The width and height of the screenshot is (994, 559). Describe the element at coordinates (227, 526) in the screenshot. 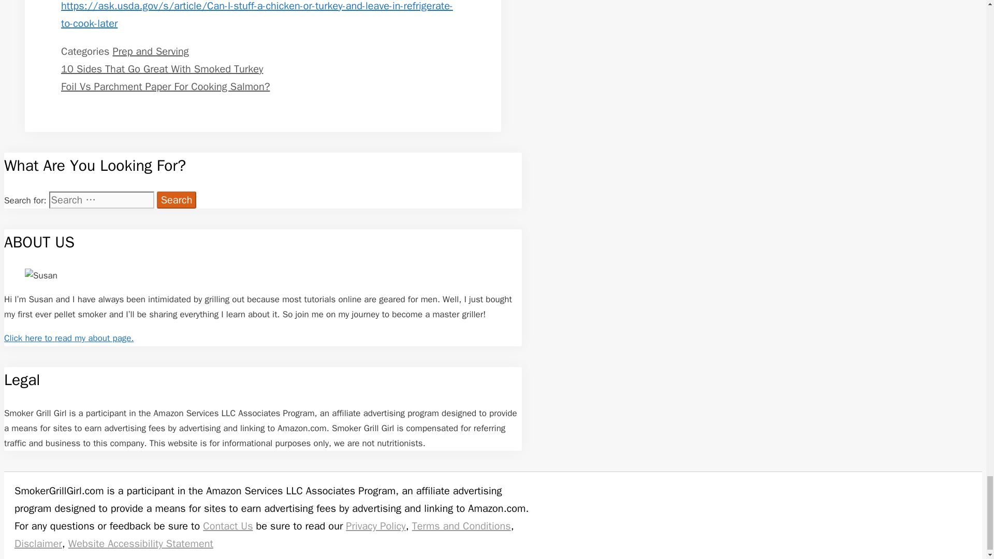

I see `Contact Us` at that location.